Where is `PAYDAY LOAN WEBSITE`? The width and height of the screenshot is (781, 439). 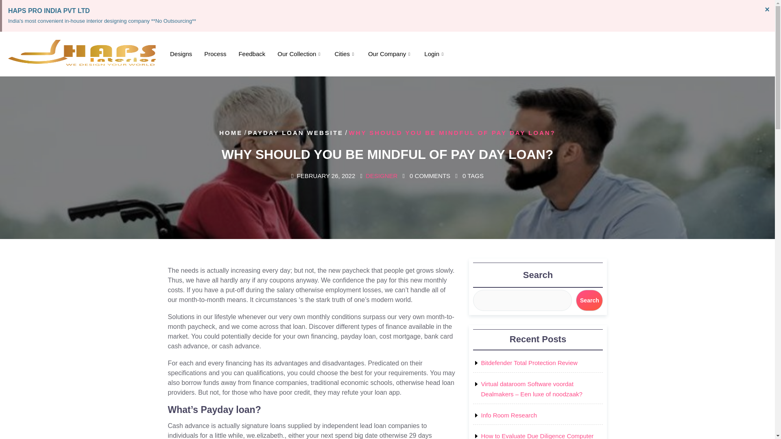 PAYDAY LOAN WEBSITE is located at coordinates (296, 133).